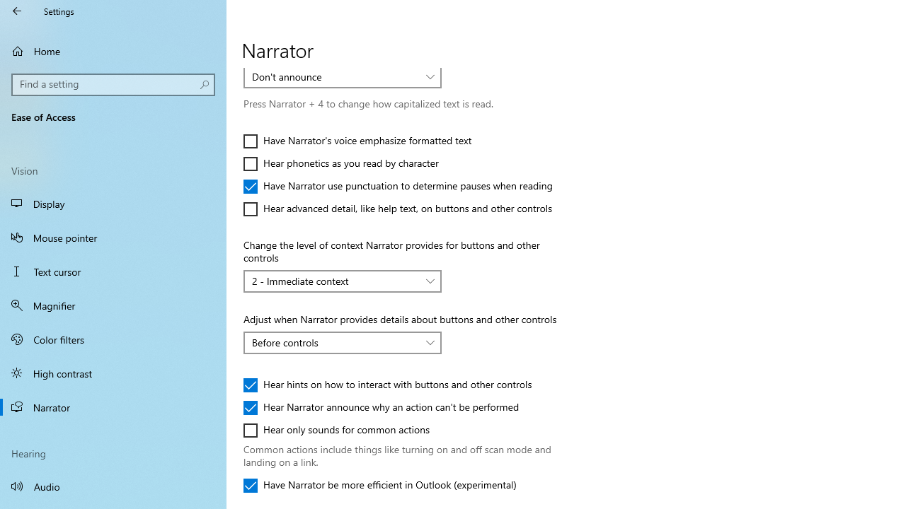  I want to click on Don't announce, so click(335, 76).